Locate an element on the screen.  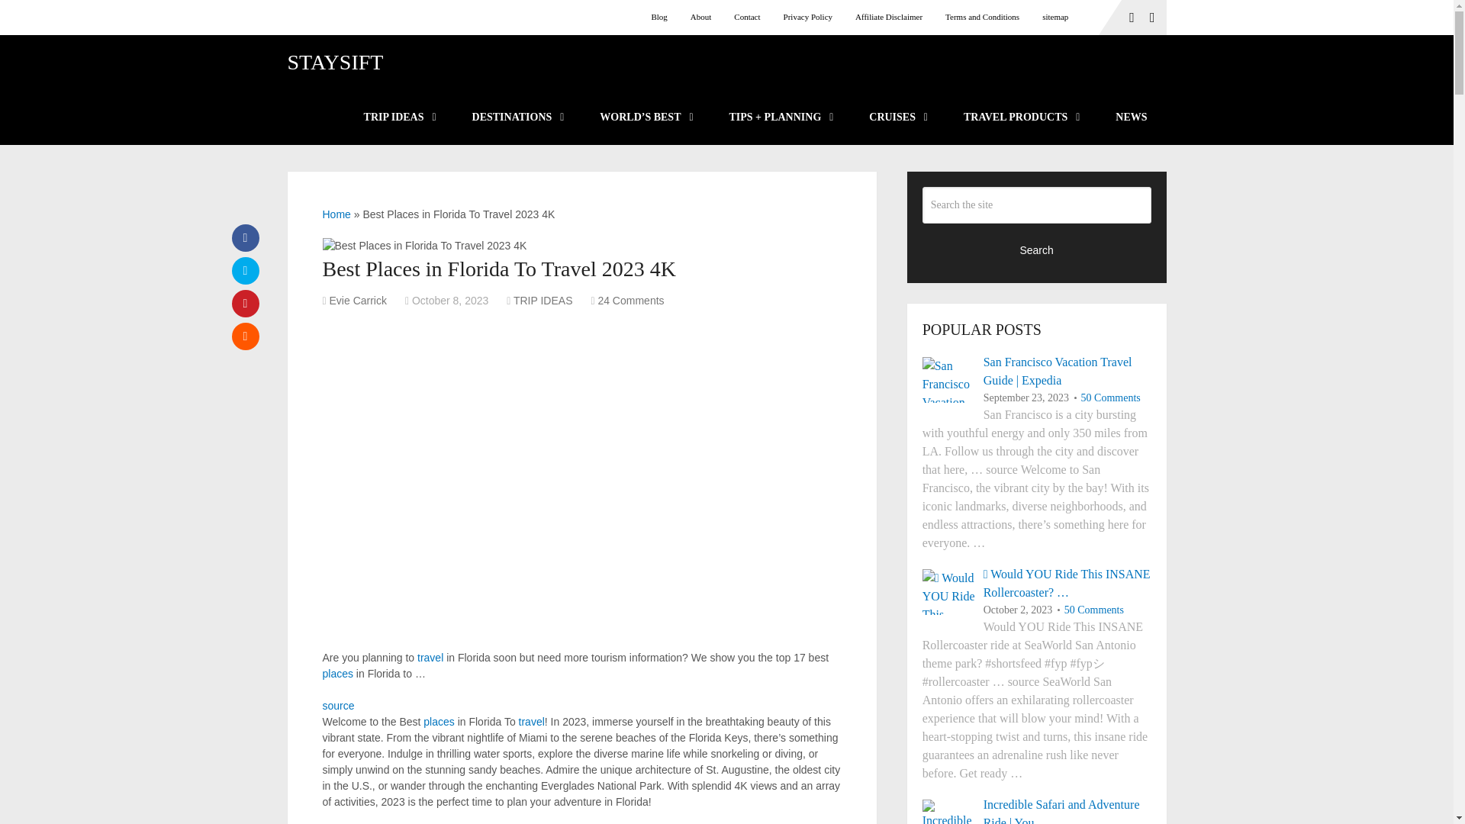
DESTINATIONS is located at coordinates (517, 117).